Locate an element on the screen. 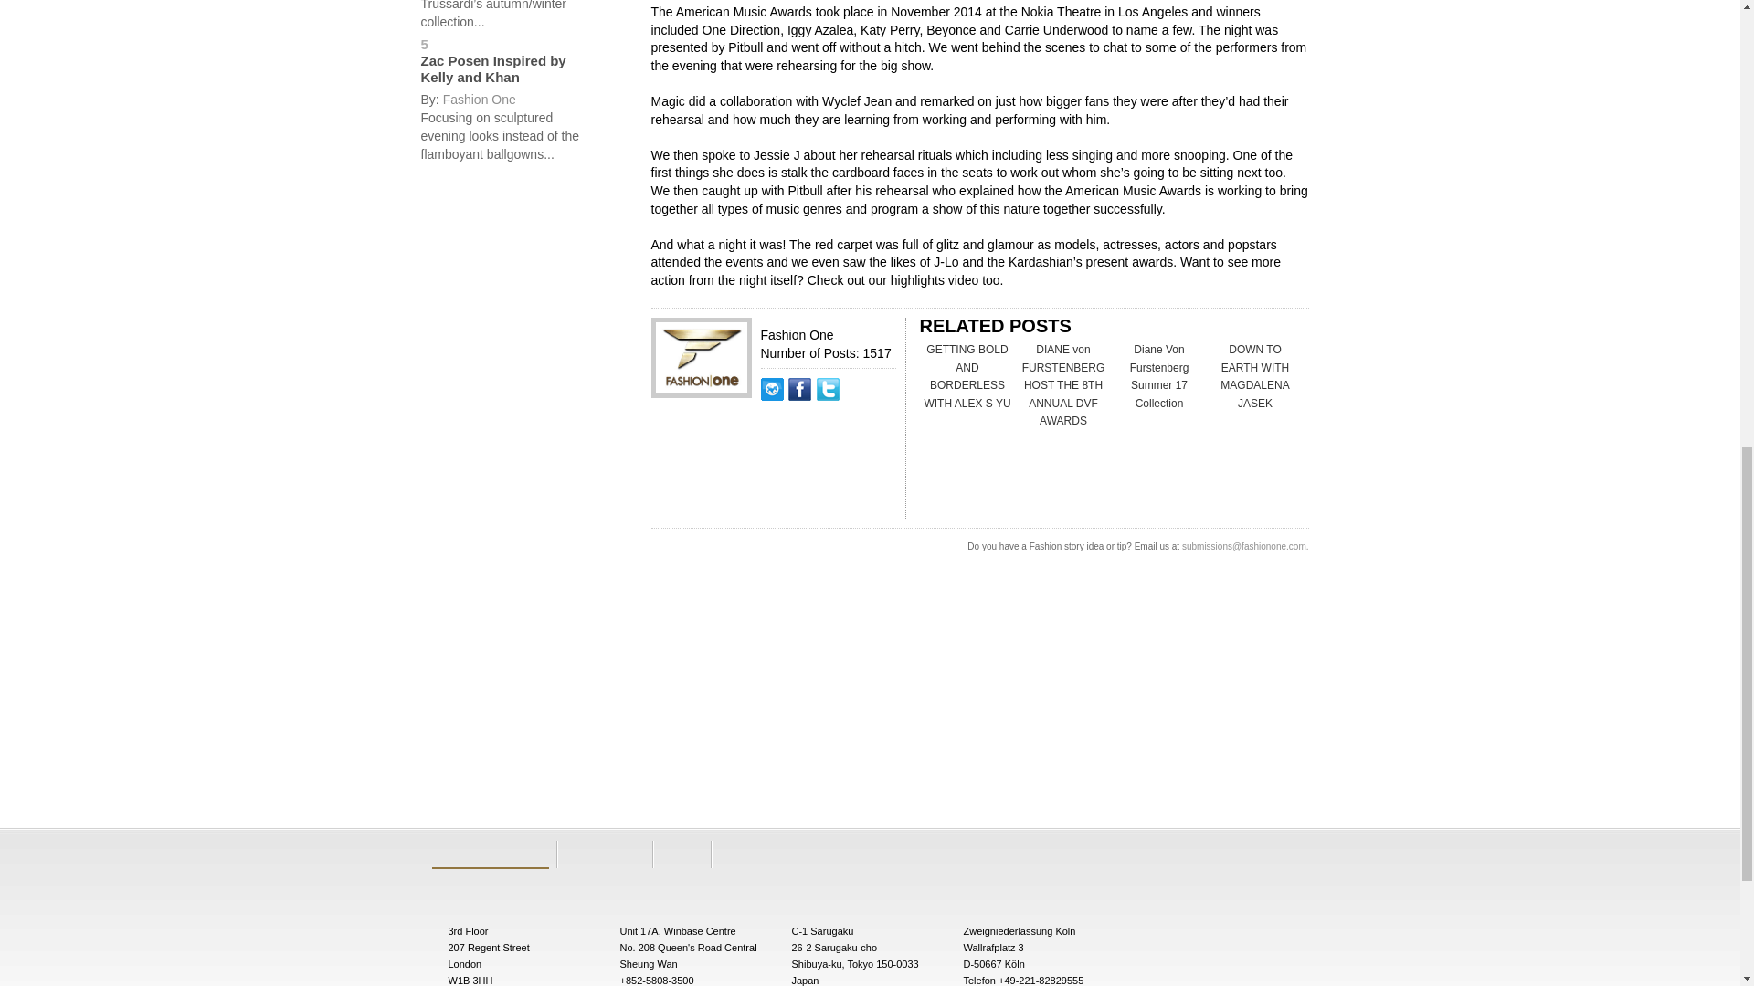  Facebook is located at coordinates (801, 418).